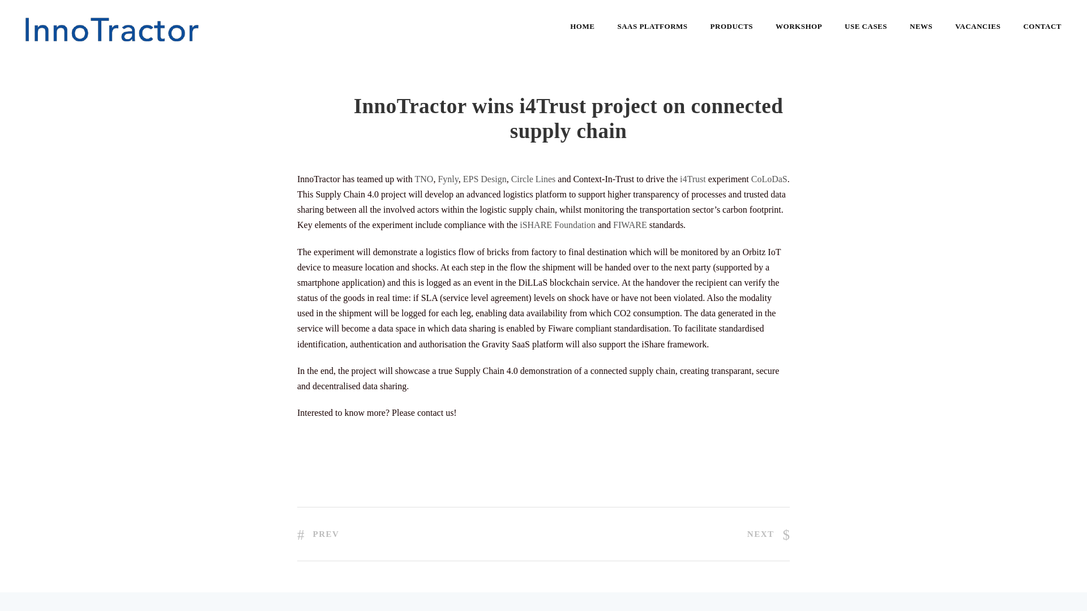  What do you see at coordinates (485, 179) in the screenshot?
I see `EPS Design` at bounding box center [485, 179].